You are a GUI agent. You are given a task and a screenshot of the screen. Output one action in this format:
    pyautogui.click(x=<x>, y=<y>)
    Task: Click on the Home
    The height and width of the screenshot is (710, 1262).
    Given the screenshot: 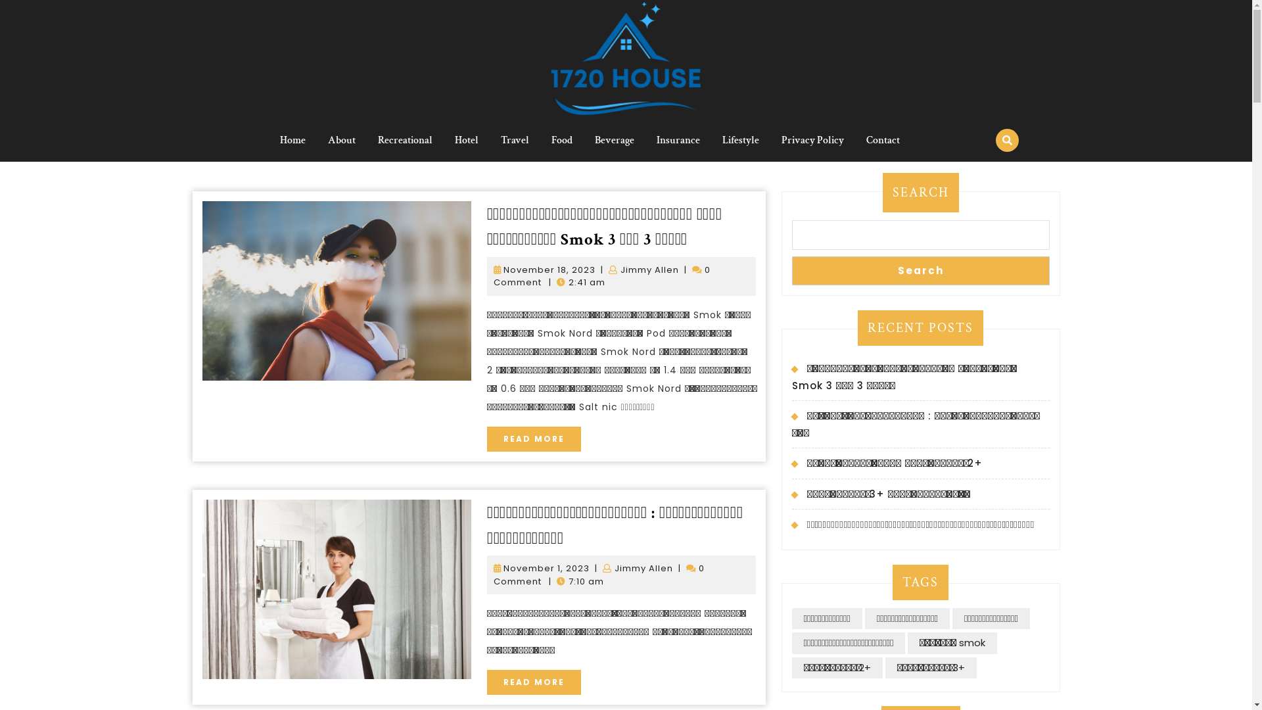 What is the action you would take?
    pyautogui.click(x=293, y=141)
    